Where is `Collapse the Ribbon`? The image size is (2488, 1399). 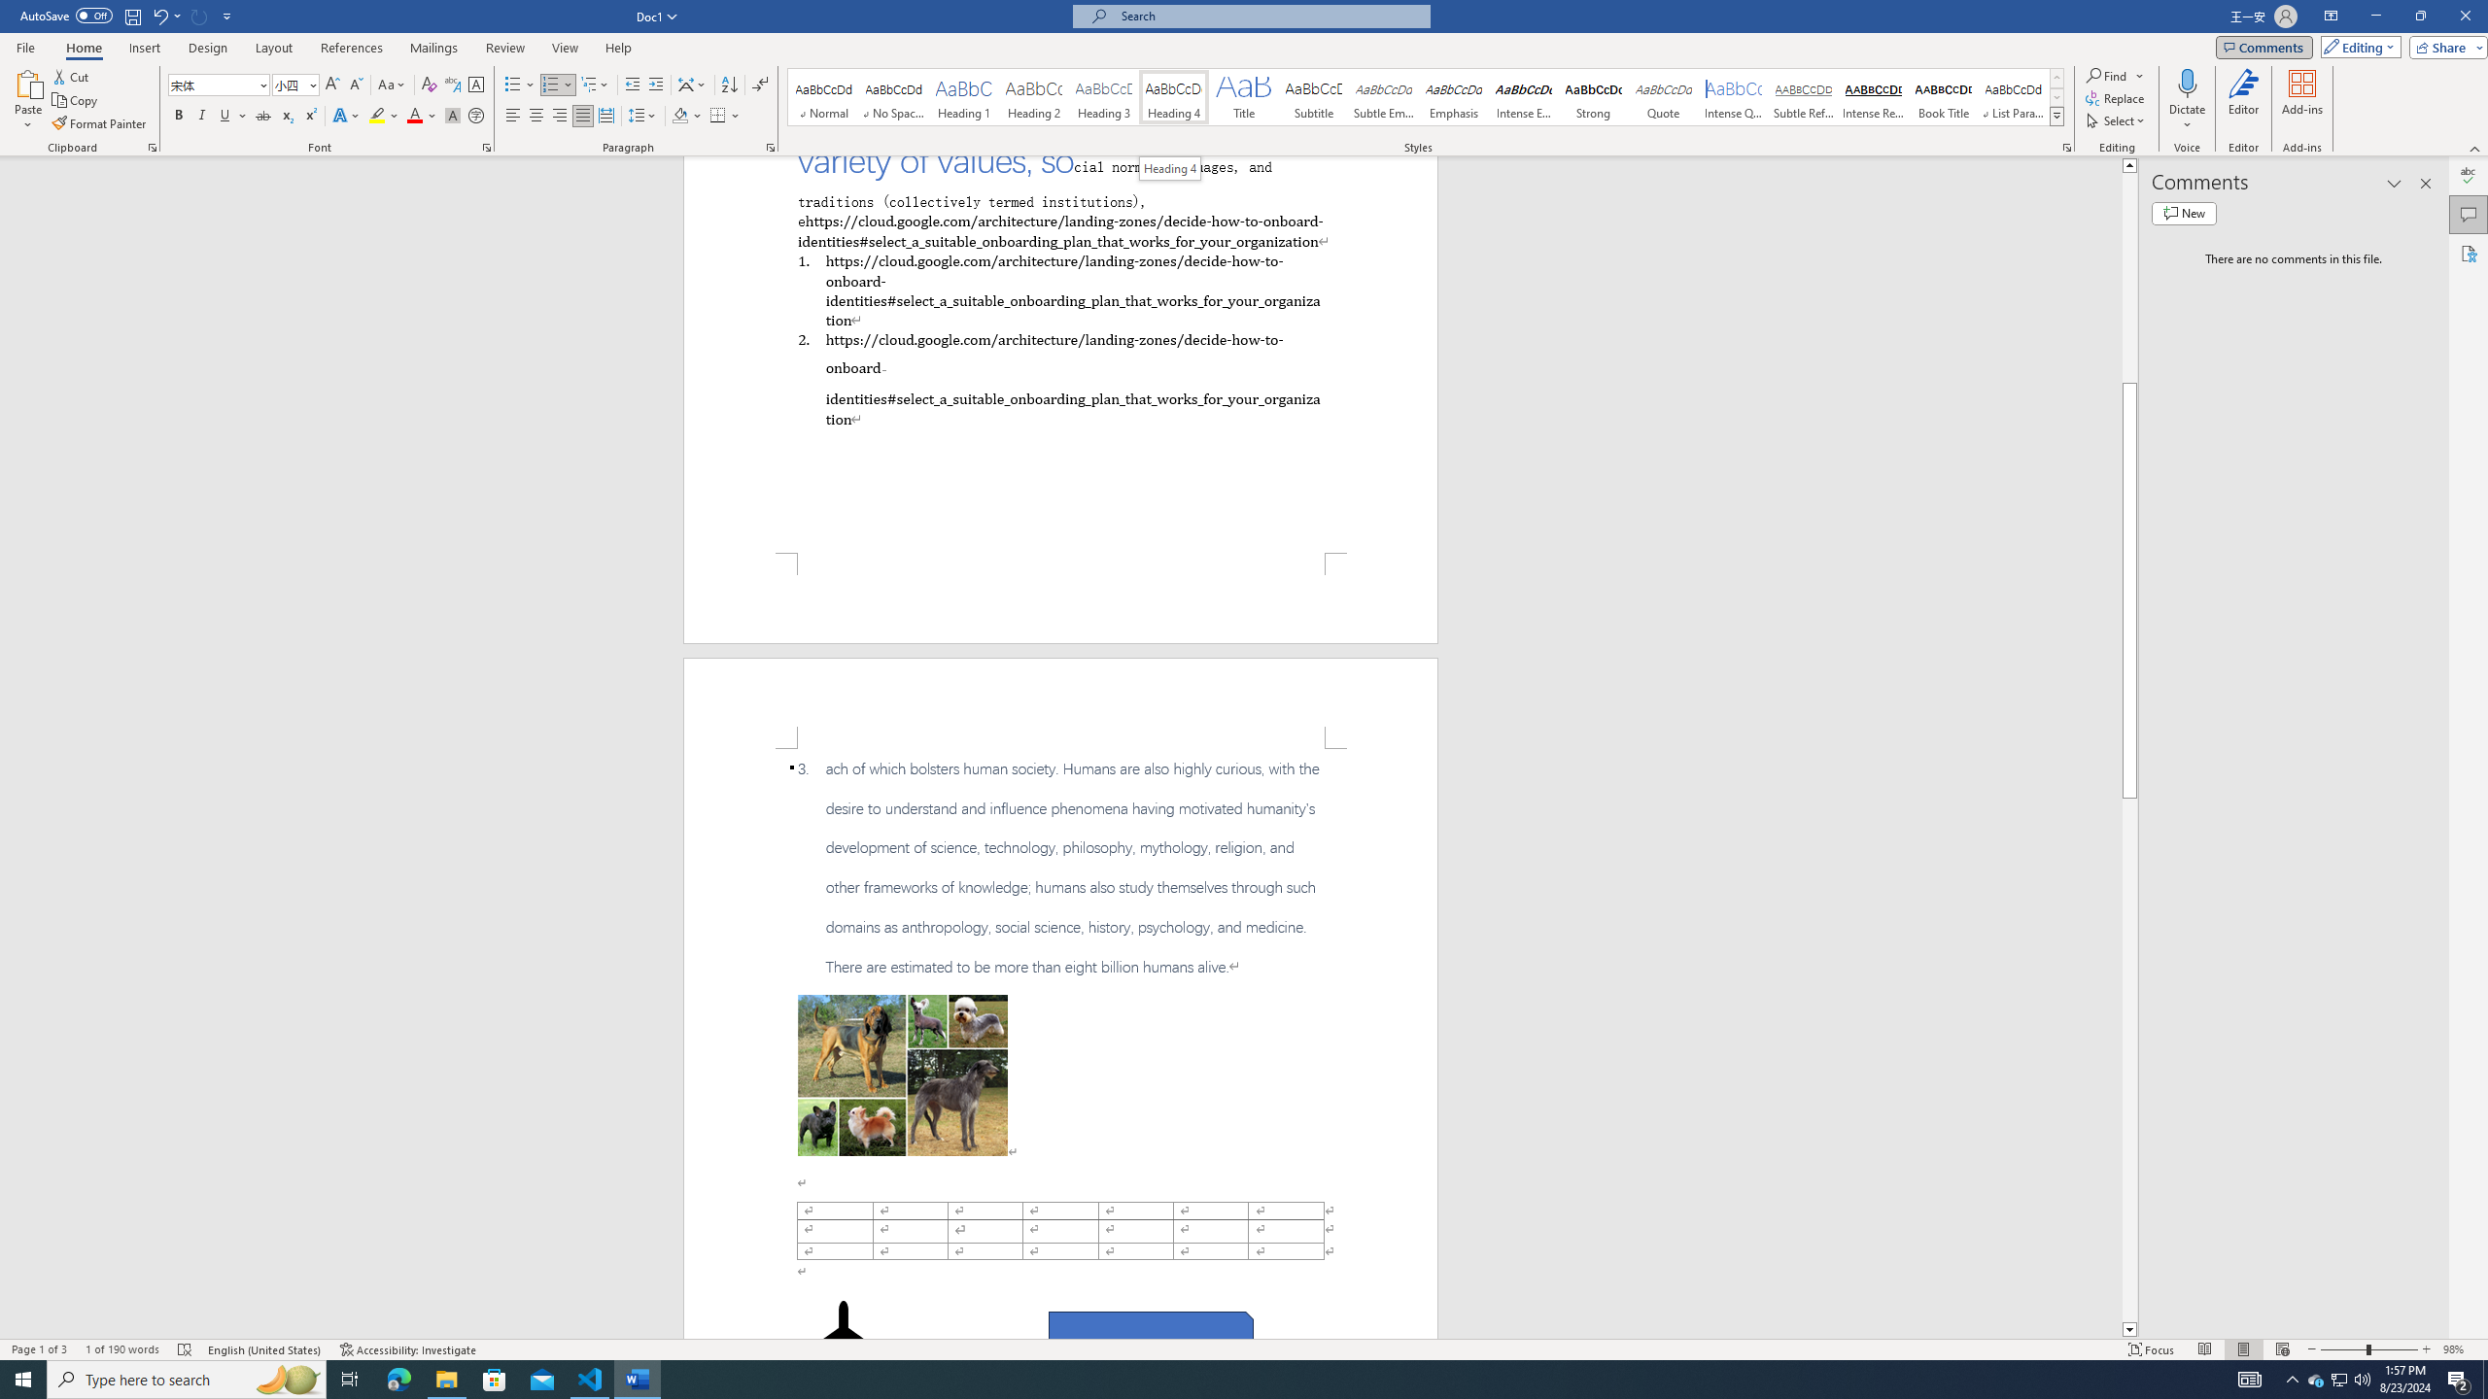 Collapse the Ribbon is located at coordinates (2475, 148).